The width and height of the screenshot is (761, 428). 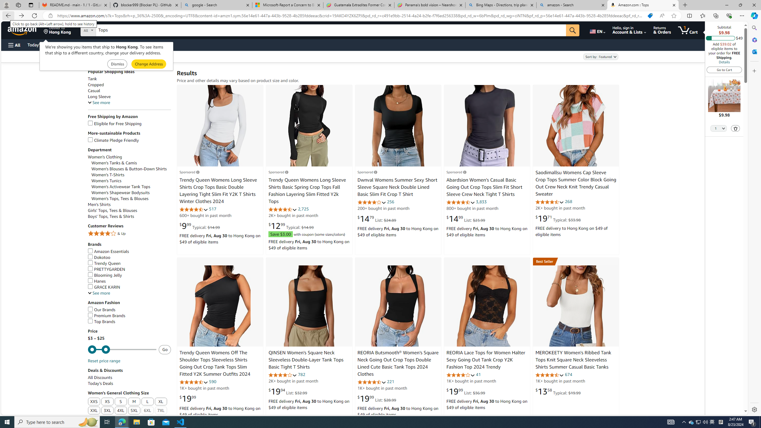 What do you see at coordinates (129, 169) in the screenshot?
I see `Women's Blouses & Button-Down Shirts` at bounding box center [129, 169].